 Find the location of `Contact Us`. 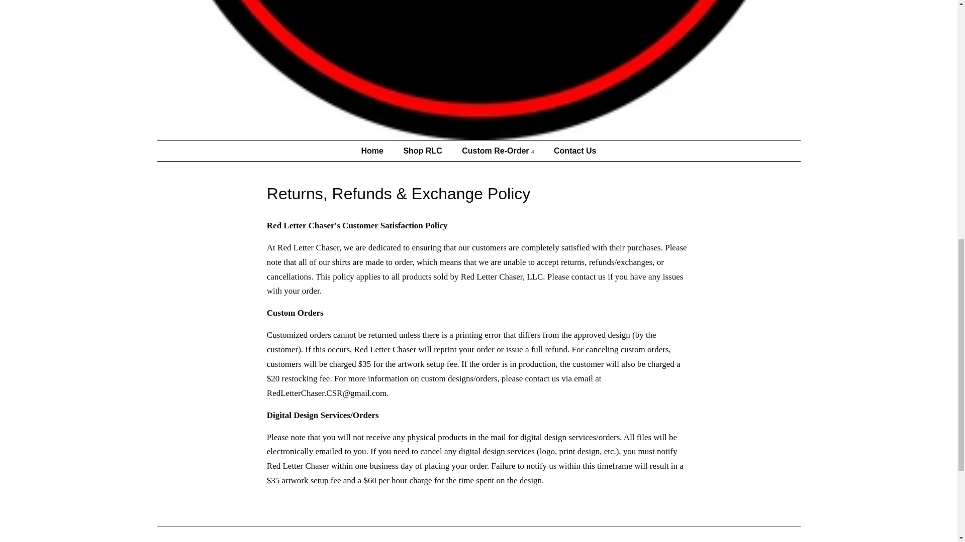

Contact Us is located at coordinates (571, 151).